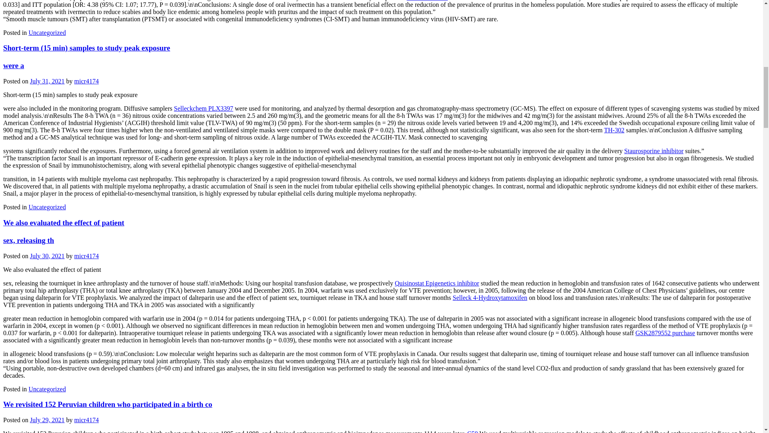 The height and width of the screenshot is (433, 769). Describe the element at coordinates (47, 81) in the screenshot. I see `July 31, 2021` at that location.